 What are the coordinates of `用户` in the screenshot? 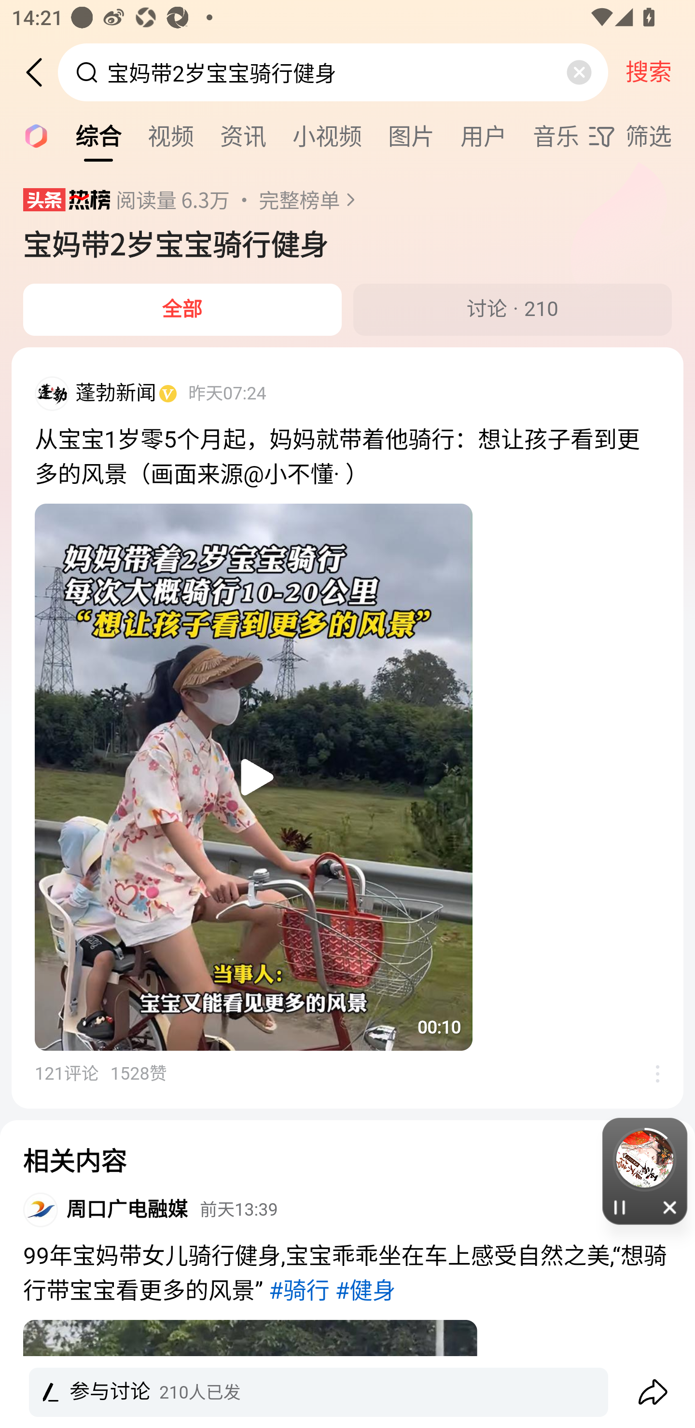 It's located at (484, 135).